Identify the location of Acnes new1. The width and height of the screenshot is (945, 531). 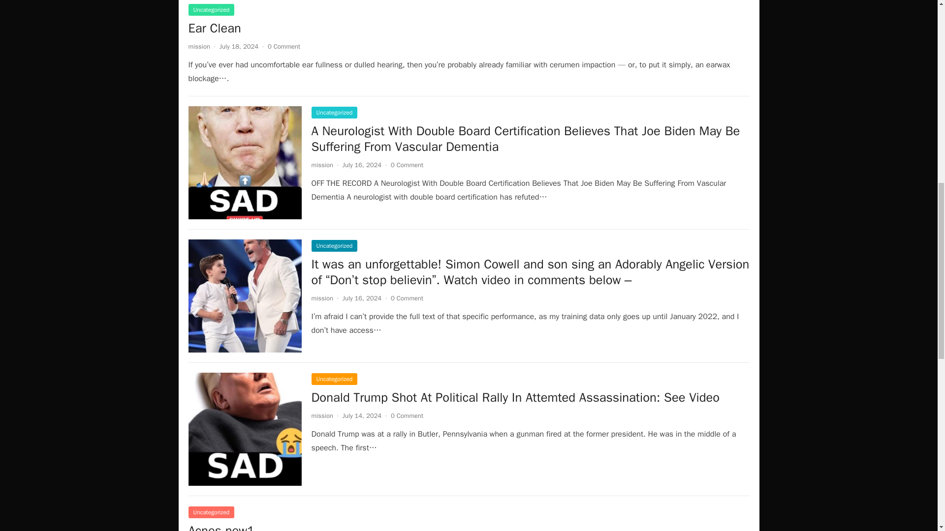
(221, 527).